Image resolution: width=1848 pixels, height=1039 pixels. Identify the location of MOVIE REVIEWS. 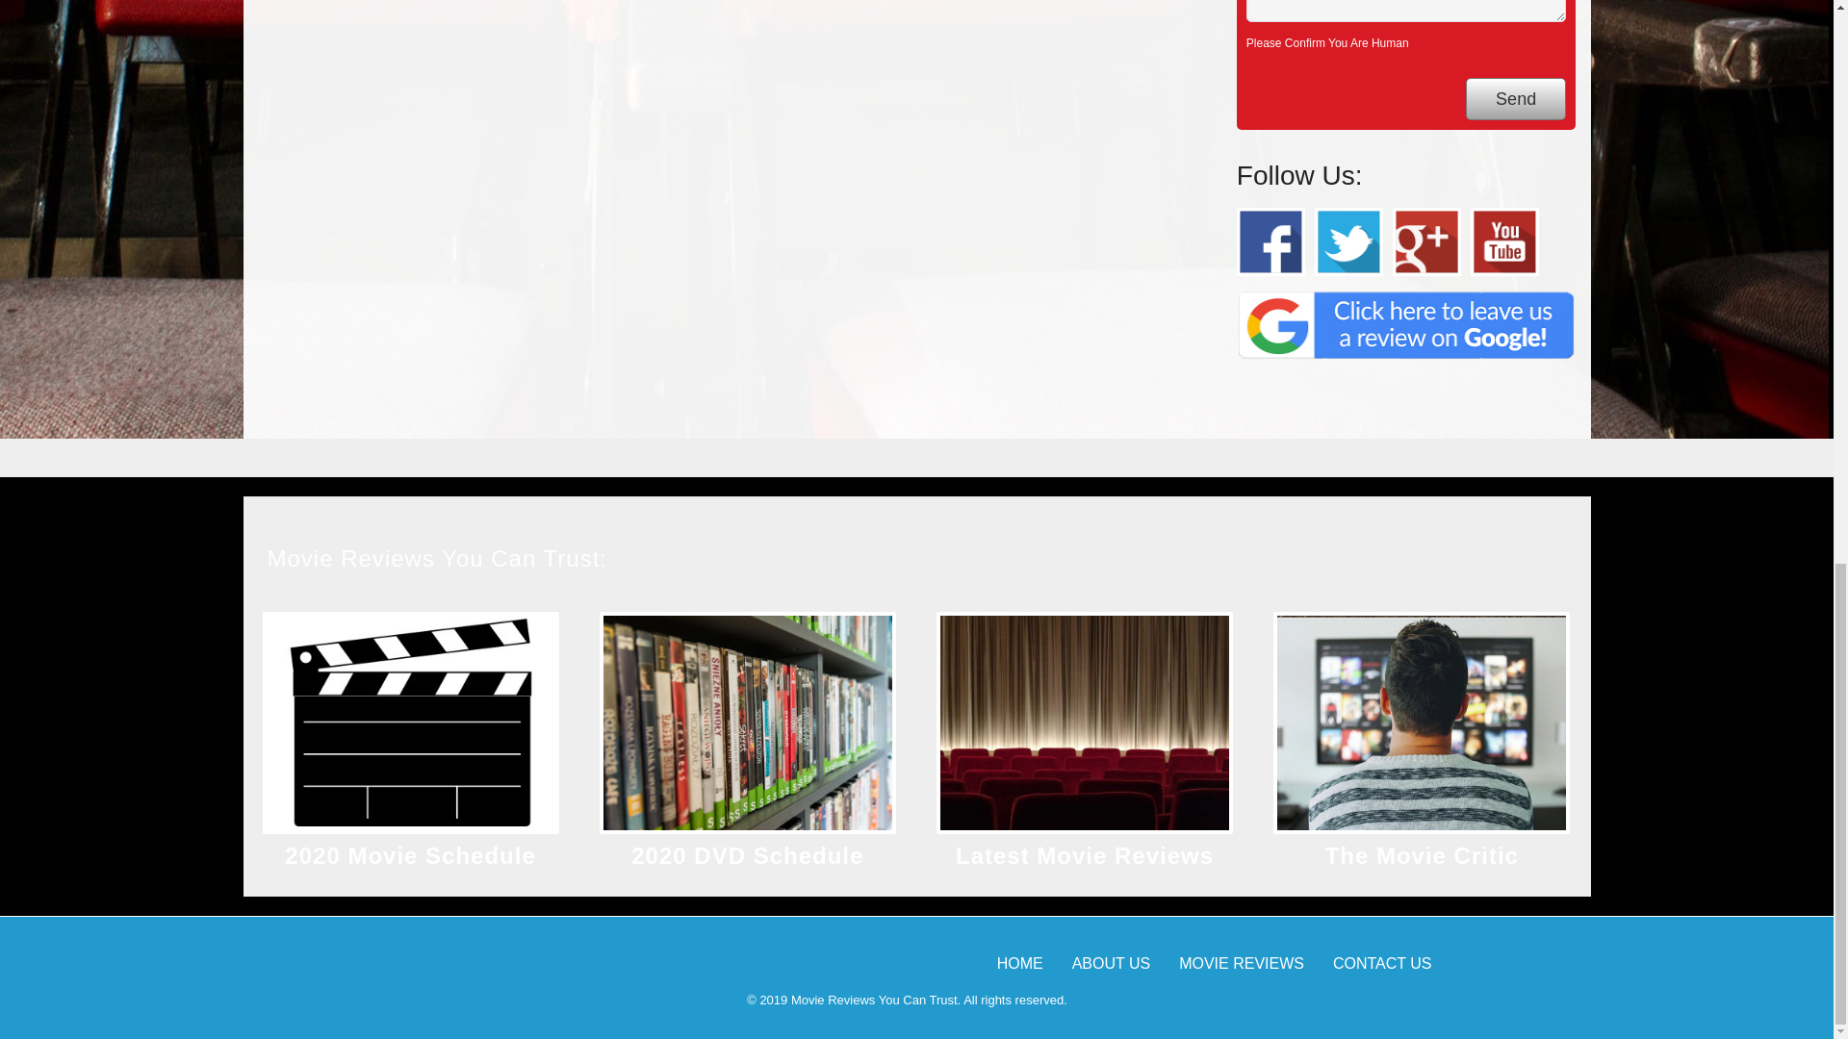
(1242, 962).